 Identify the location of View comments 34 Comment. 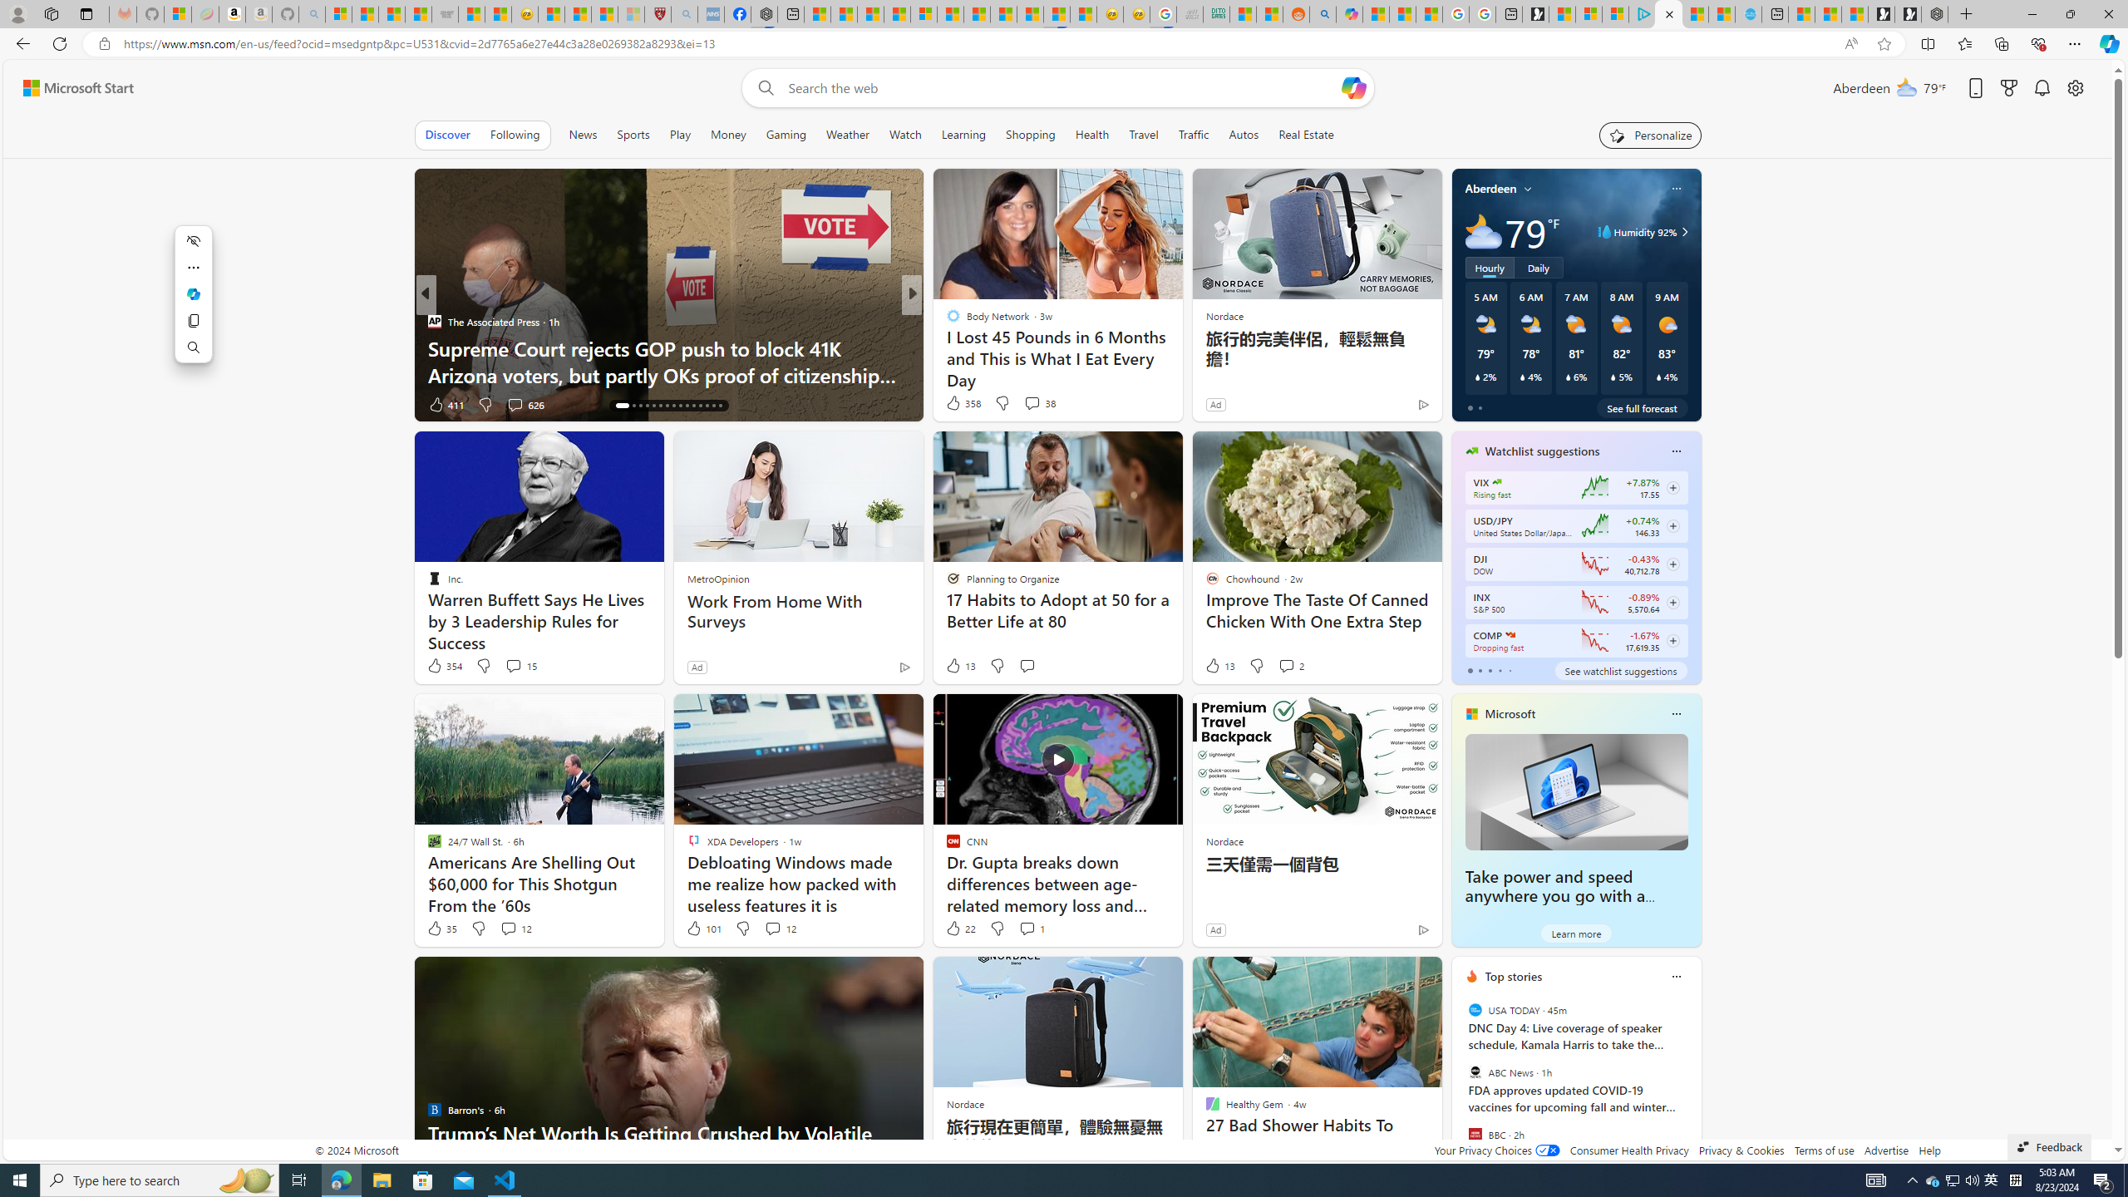
(1034, 404).